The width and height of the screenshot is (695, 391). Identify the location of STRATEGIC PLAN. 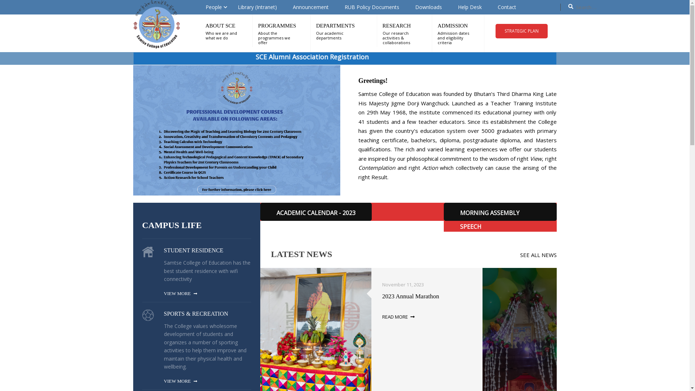
(522, 31).